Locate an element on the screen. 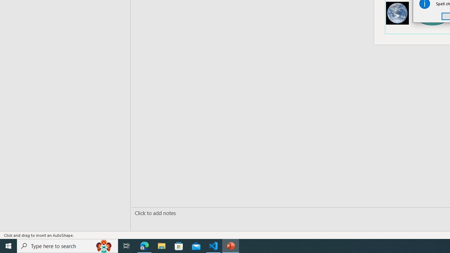 This screenshot has height=253, width=450. File Explorer is located at coordinates (162, 246).